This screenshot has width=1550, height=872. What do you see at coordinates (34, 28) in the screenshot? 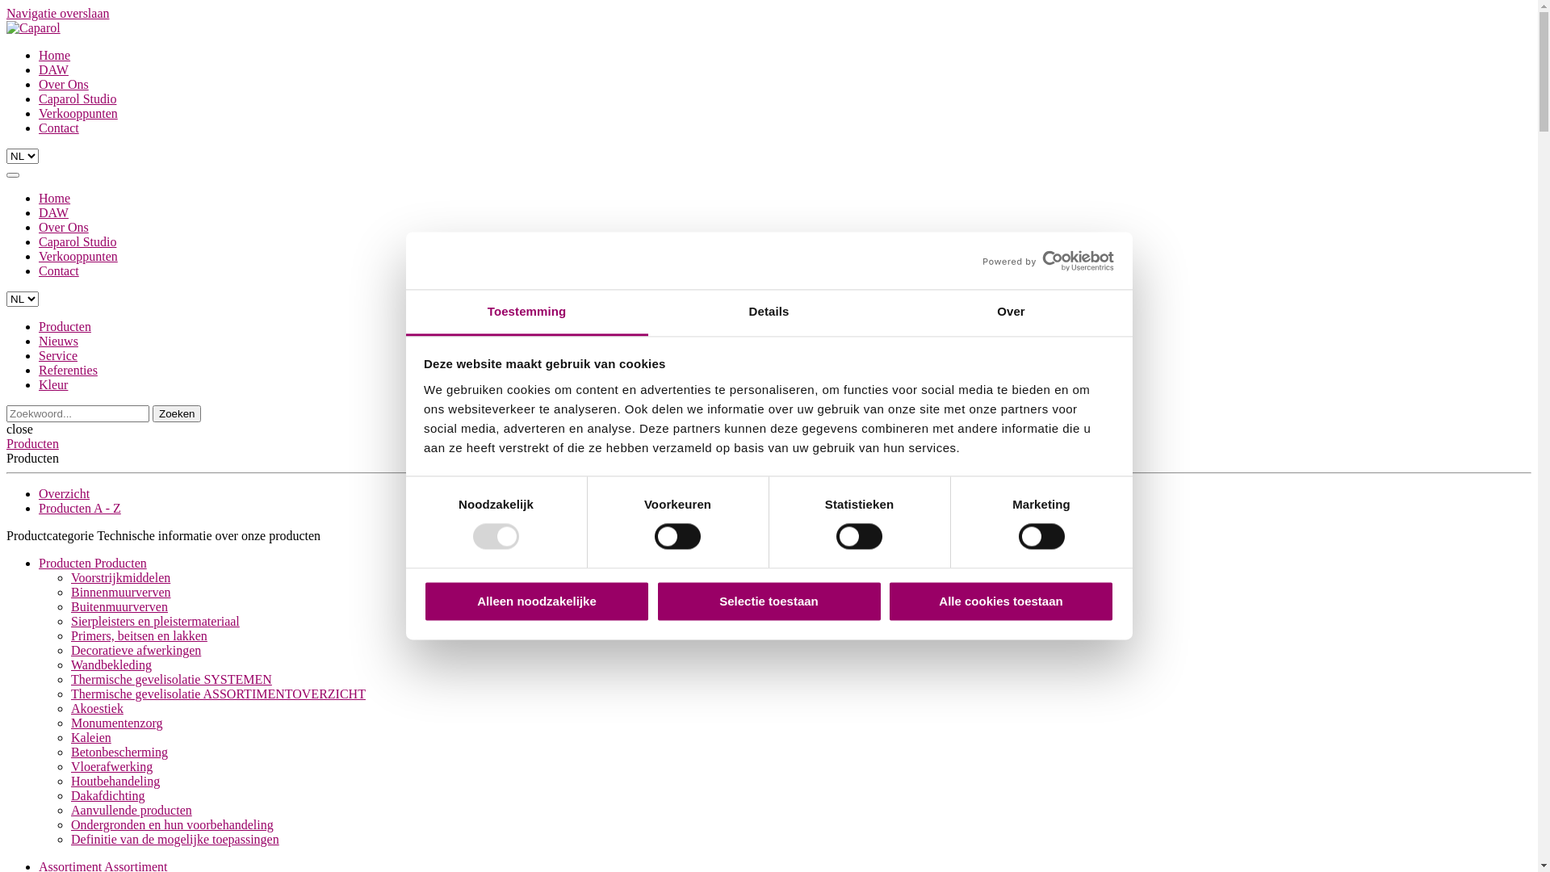
I see `Caparol` at bounding box center [34, 28].